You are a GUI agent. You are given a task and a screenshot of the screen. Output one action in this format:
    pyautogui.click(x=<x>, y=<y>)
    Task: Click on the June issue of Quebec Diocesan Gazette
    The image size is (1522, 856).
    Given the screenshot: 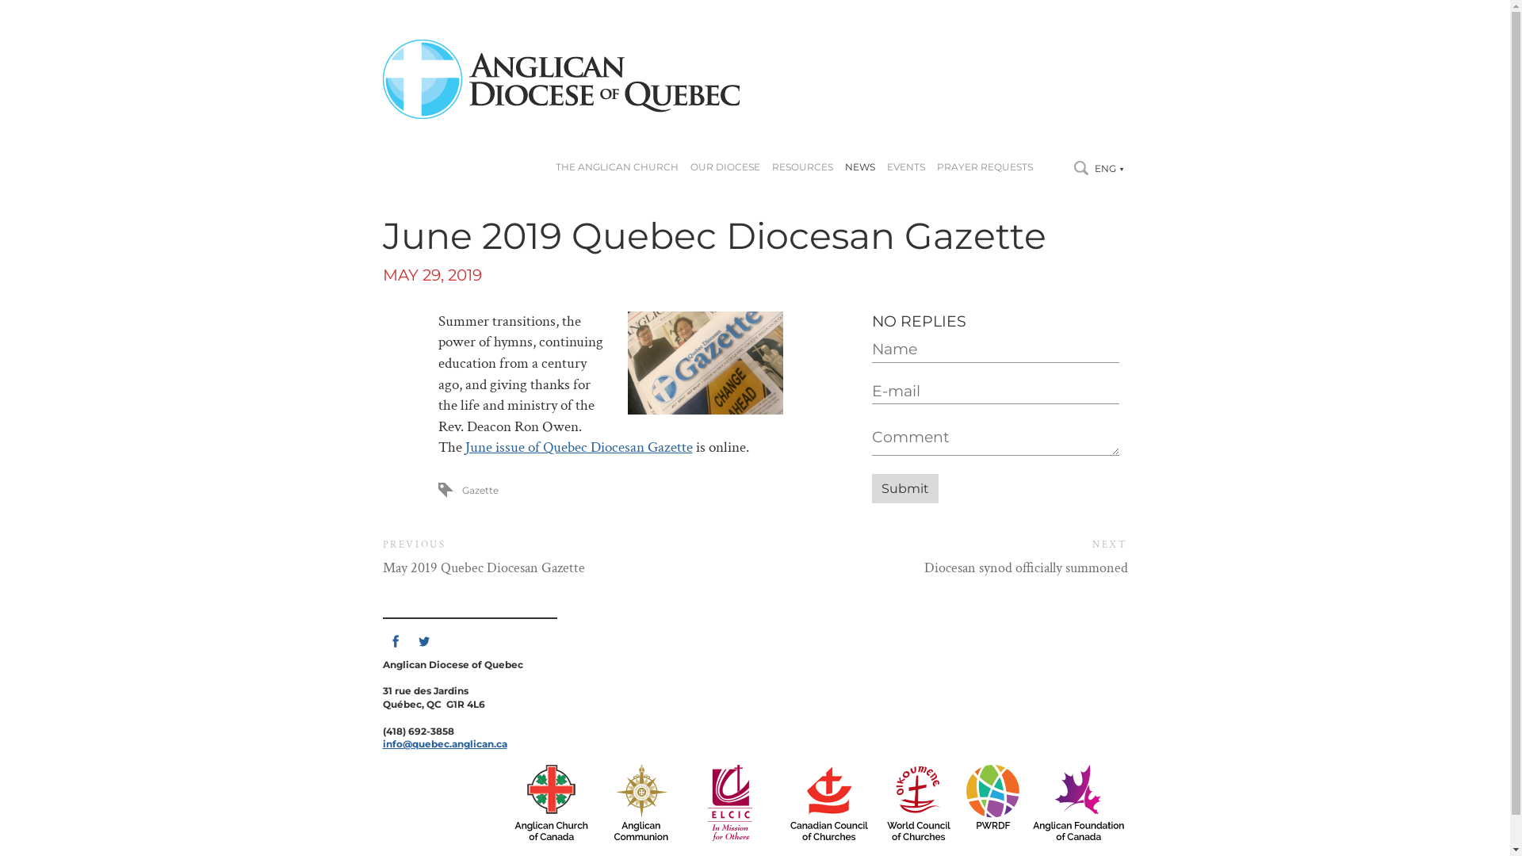 What is the action you would take?
    pyautogui.click(x=579, y=447)
    